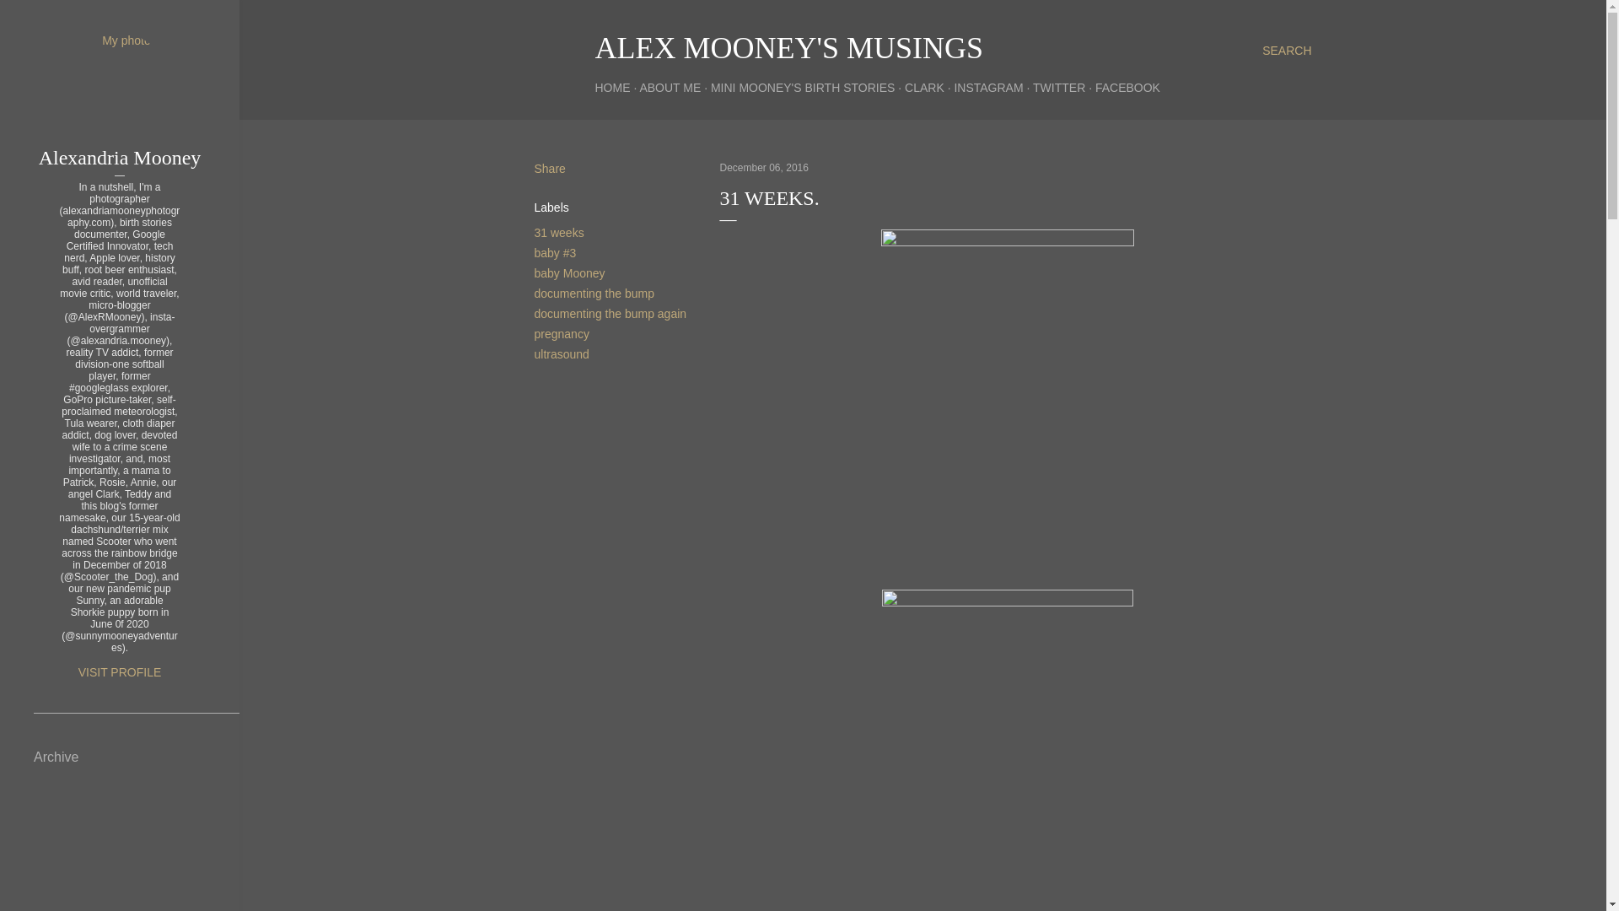 The height and width of the screenshot is (911, 1619). Describe the element at coordinates (764, 168) in the screenshot. I see `permanent link` at that location.